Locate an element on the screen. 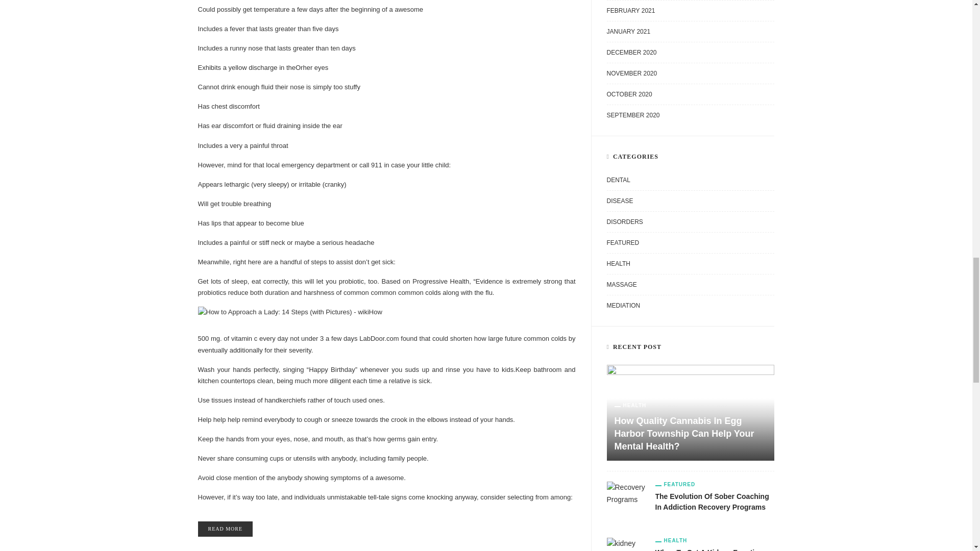  Featured is located at coordinates (676, 484).